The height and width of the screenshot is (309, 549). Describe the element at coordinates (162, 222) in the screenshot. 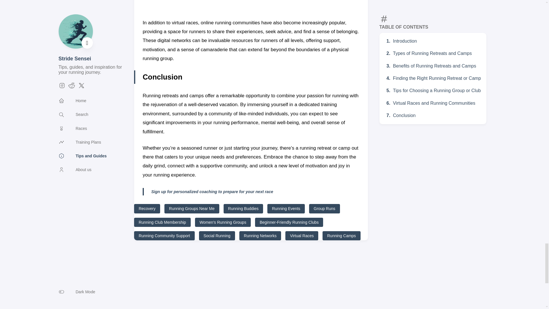

I see `Running Club Membership` at that location.